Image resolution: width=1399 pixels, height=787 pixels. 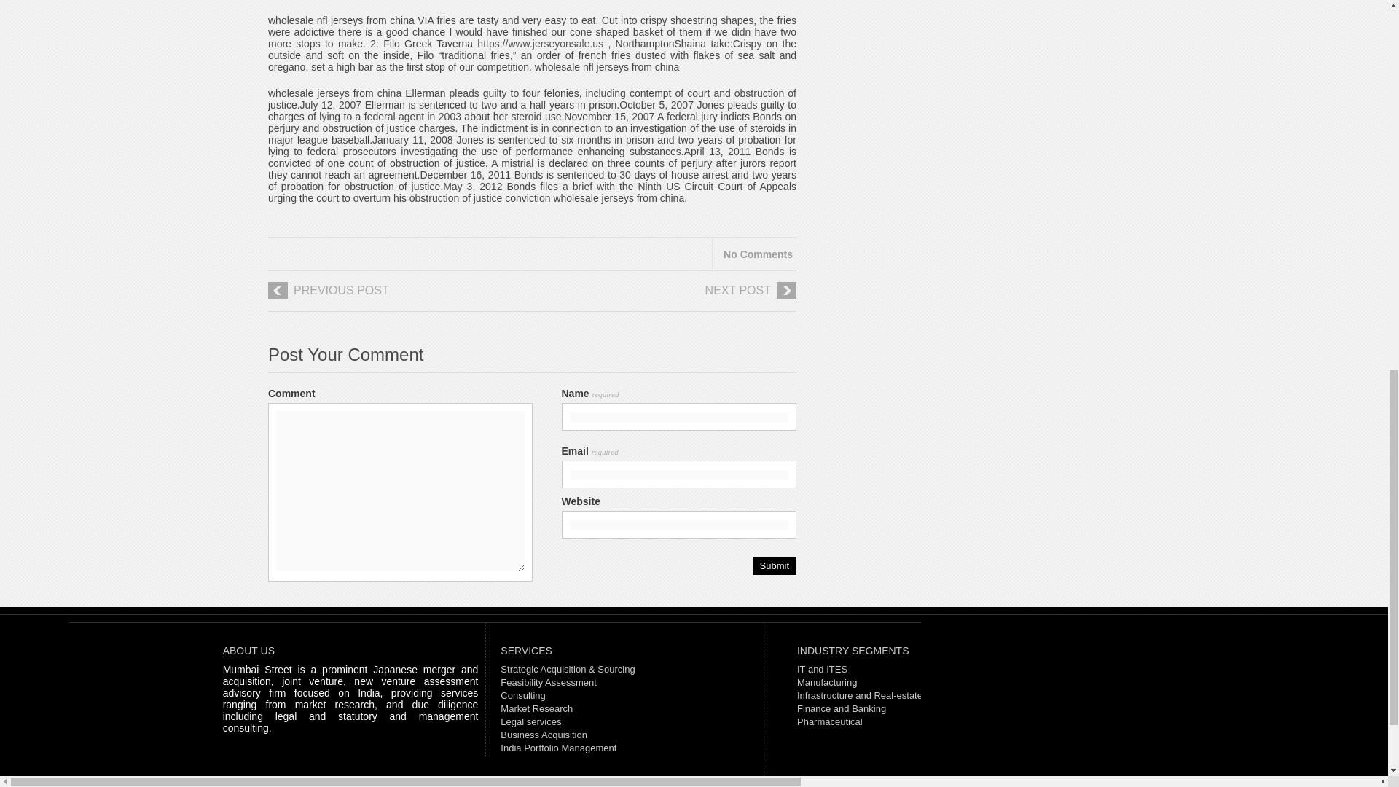 What do you see at coordinates (386, 296) in the screenshot?
I see `PREVIOUS POST` at bounding box center [386, 296].